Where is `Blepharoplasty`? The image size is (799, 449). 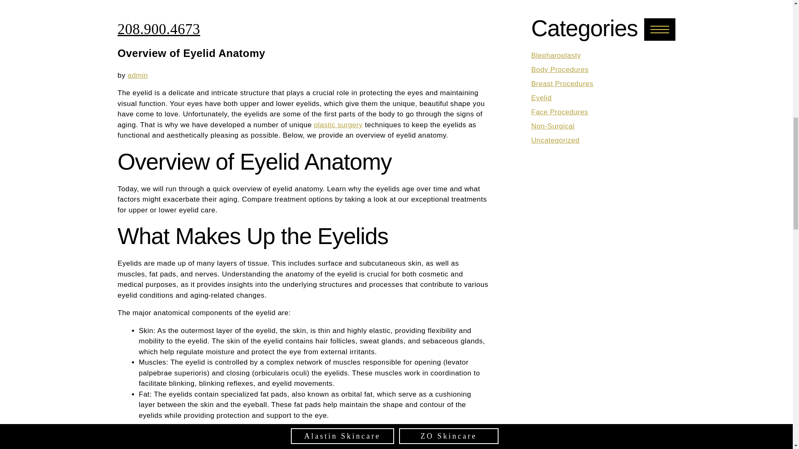 Blepharoplasty is located at coordinates (556, 55).